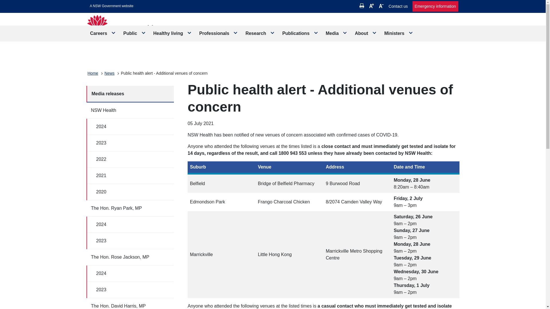  What do you see at coordinates (381, 6) in the screenshot?
I see `Decrease Font Size` at bounding box center [381, 6].